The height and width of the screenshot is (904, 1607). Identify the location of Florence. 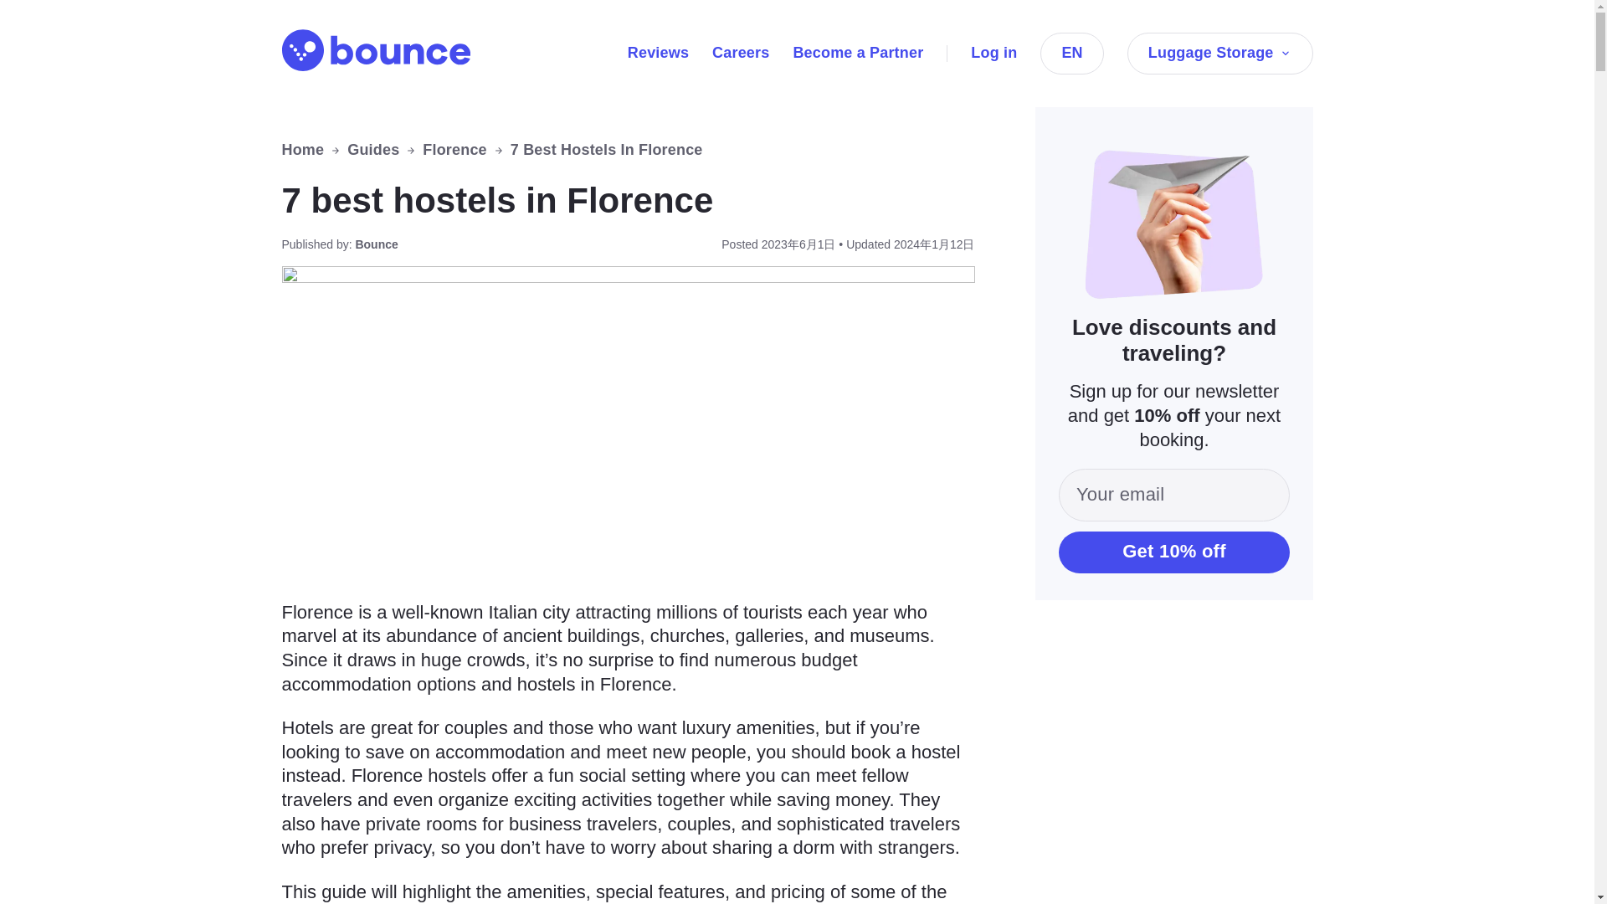
(454, 151).